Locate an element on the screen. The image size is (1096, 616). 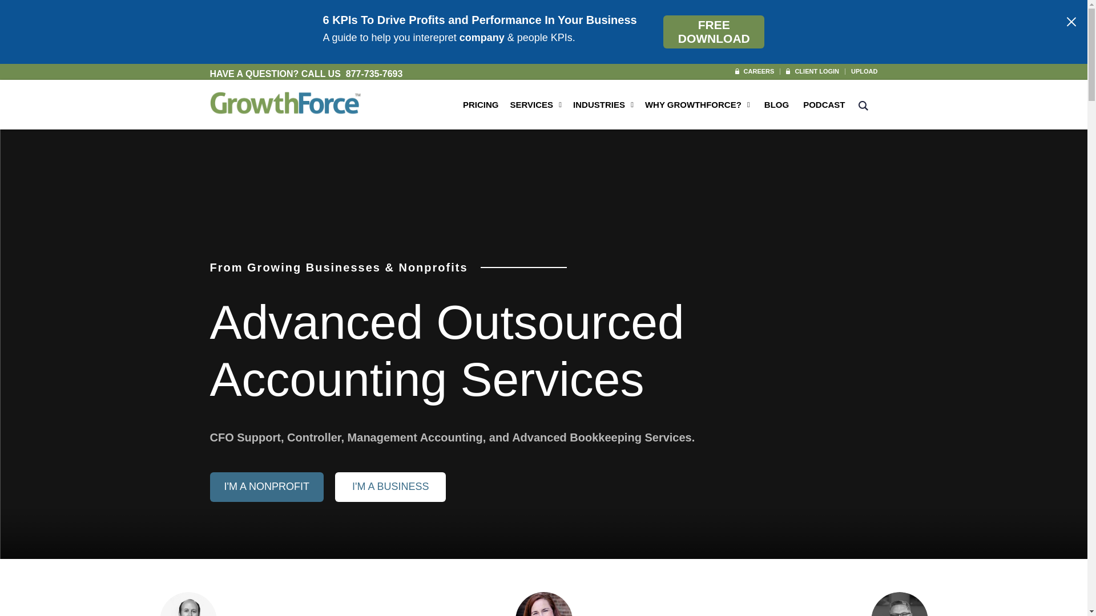
WHY GROWTHFORCE? is located at coordinates (693, 111).